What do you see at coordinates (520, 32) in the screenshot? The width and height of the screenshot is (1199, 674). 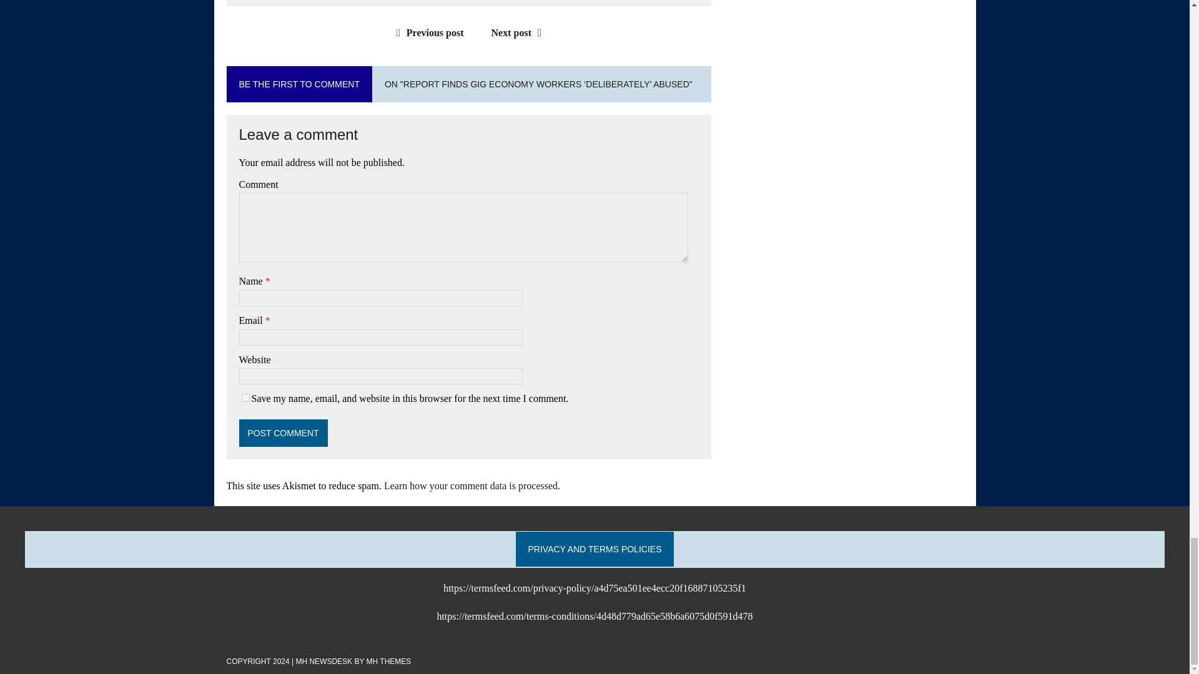 I see `Next post` at bounding box center [520, 32].